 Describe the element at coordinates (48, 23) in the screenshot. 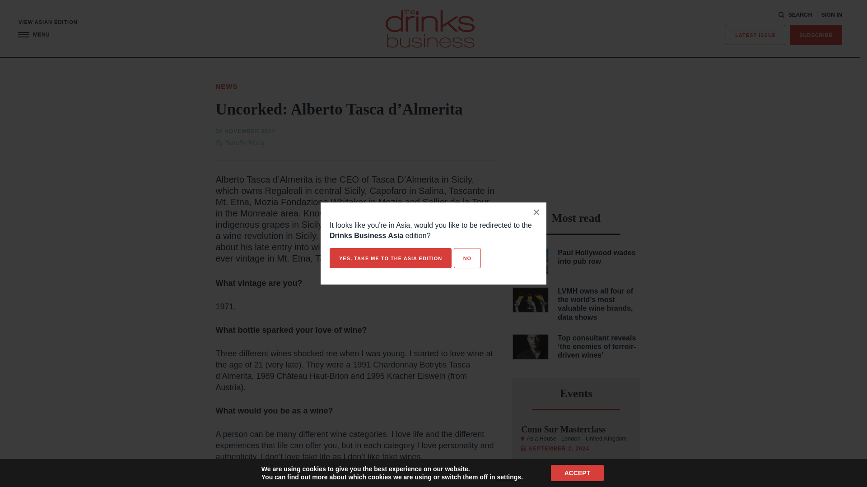

I see `VIEW ASIAN EDITION` at that location.